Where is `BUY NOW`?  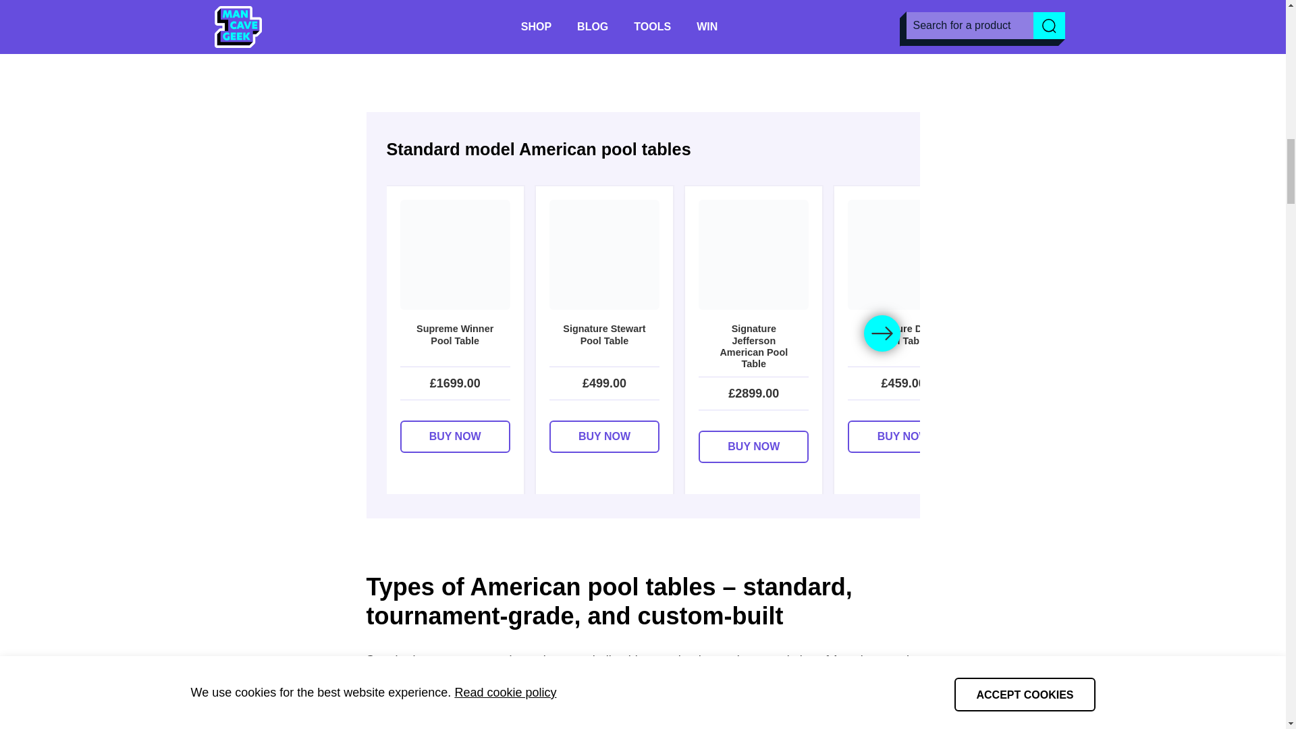 BUY NOW is located at coordinates (1053, 436).